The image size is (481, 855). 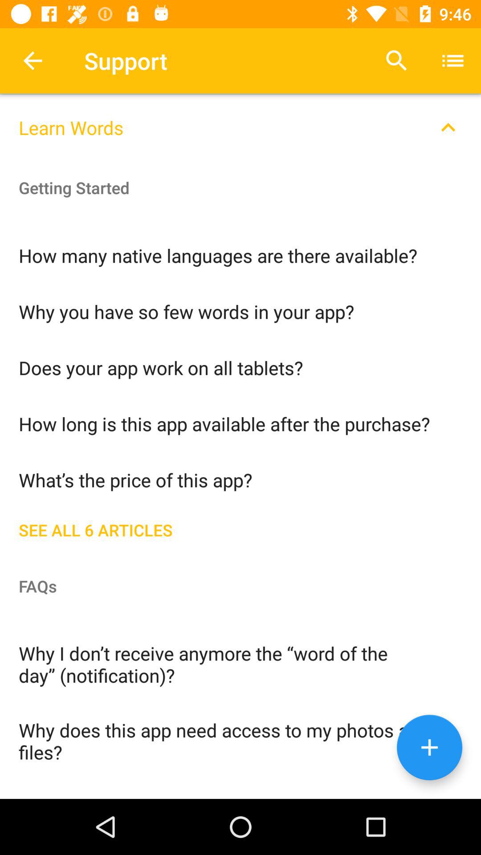 I want to click on add a new page, so click(x=429, y=747).